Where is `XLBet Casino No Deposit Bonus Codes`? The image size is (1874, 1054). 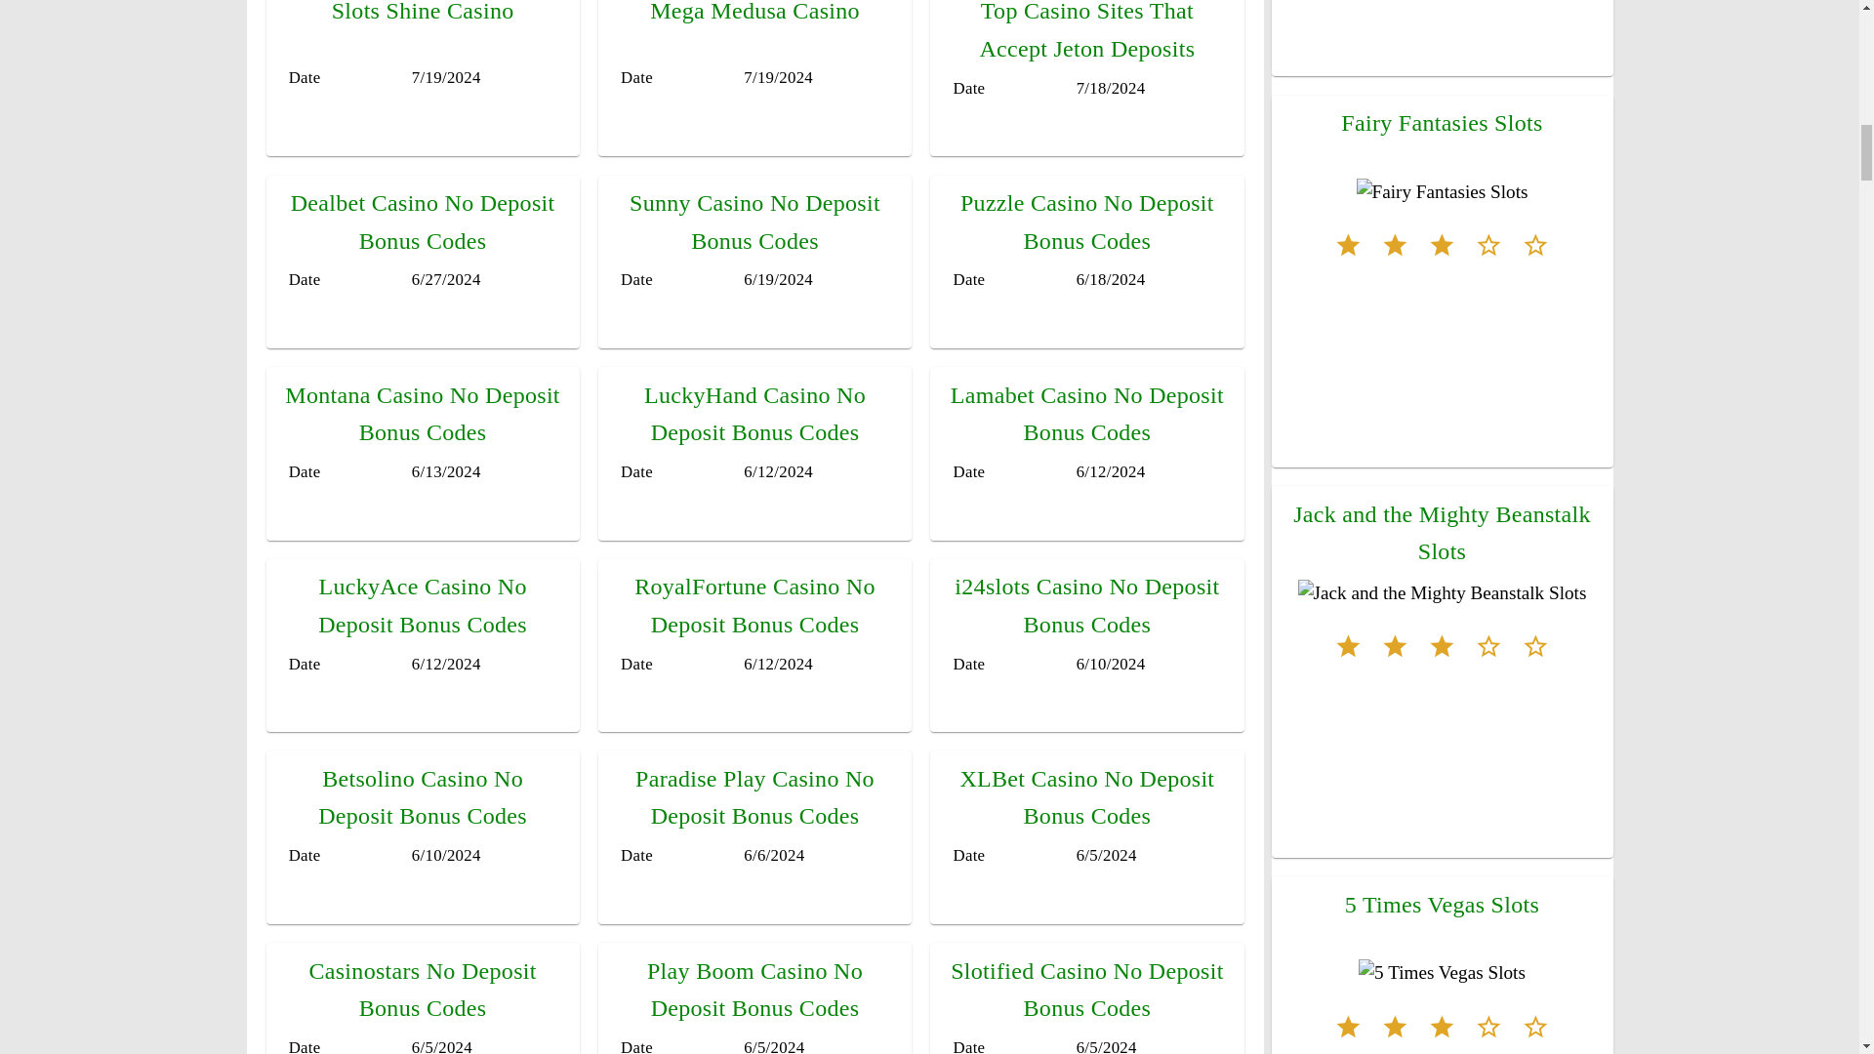 XLBet Casino No Deposit Bonus Codes is located at coordinates (1087, 796).